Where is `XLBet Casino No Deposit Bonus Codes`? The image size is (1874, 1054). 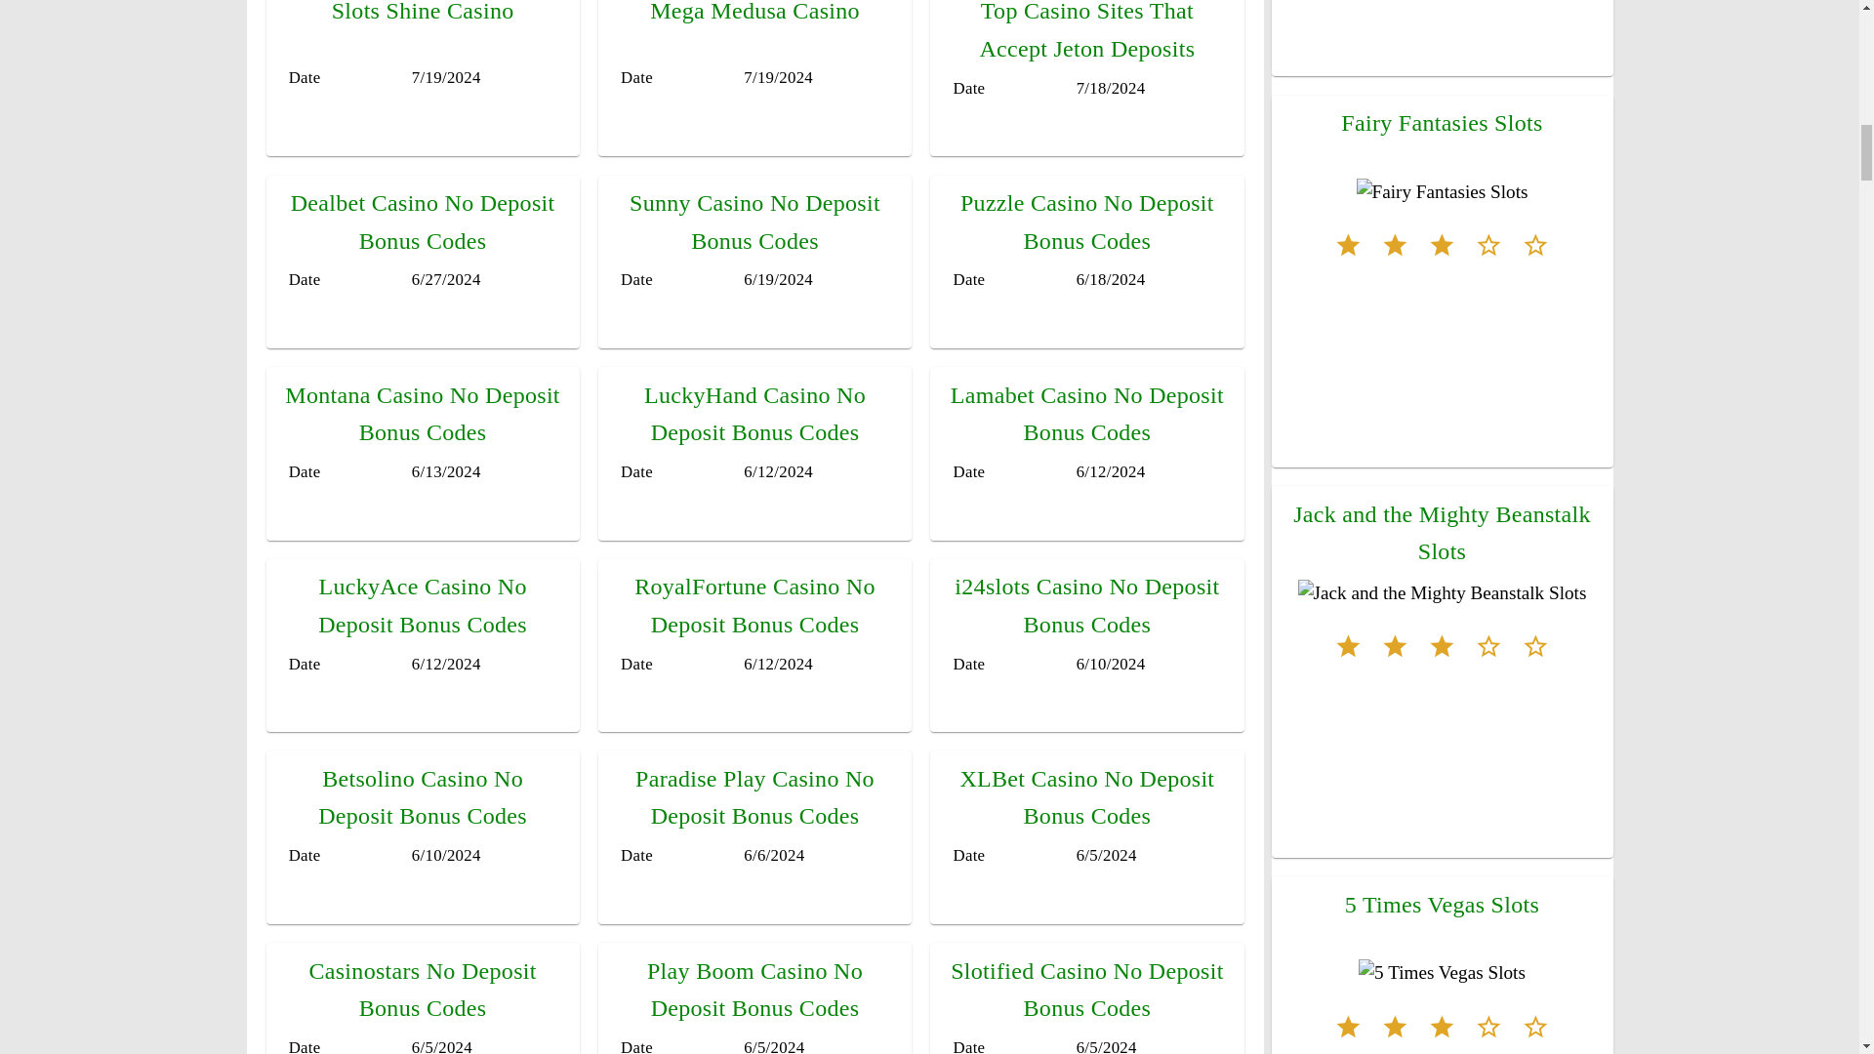 XLBet Casino No Deposit Bonus Codes is located at coordinates (1087, 796).